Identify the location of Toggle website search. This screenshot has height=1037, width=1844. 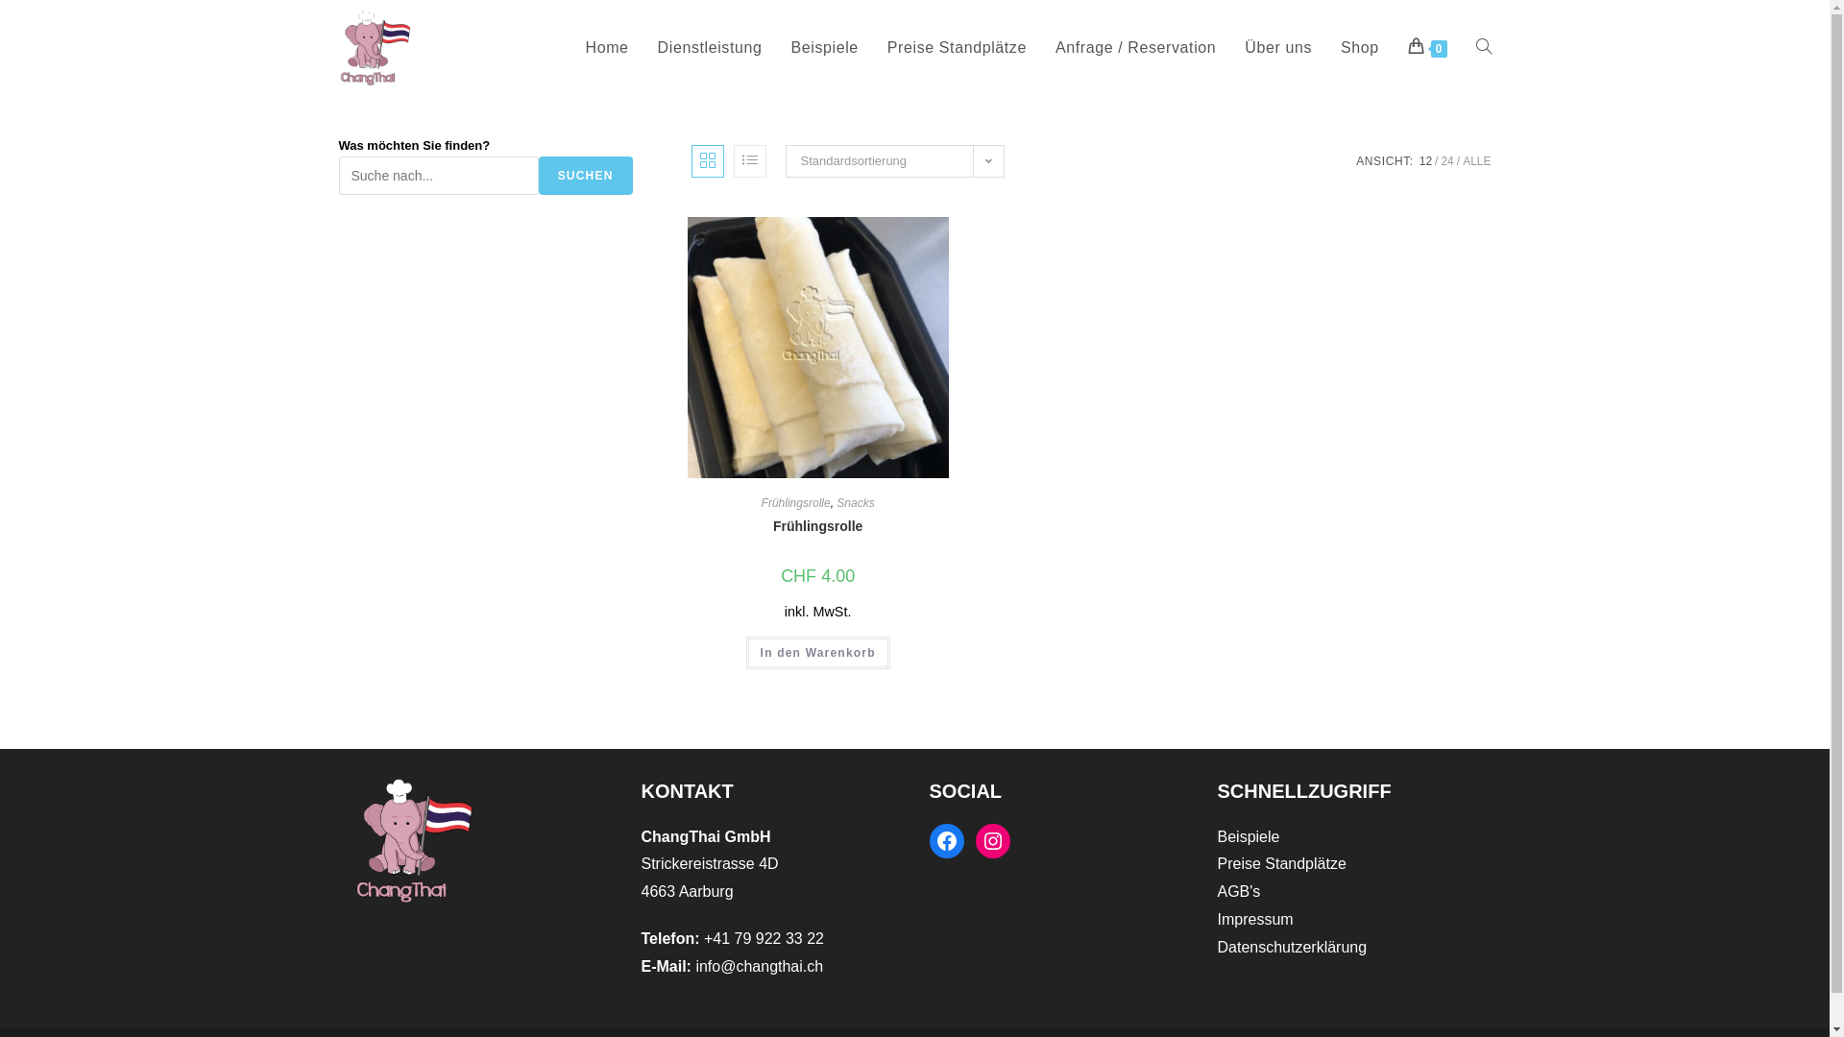
(1484, 48).